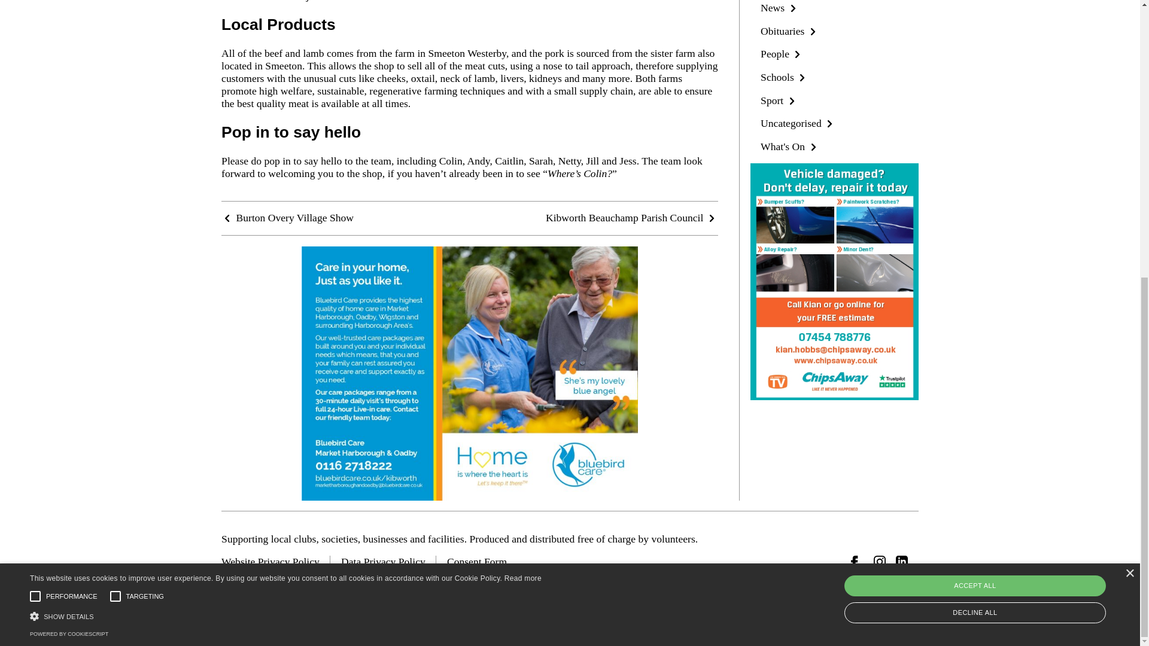 The width and height of the screenshot is (1149, 646). What do you see at coordinates (782, 54) in the screenshot?
I see `People` at bounding box center [782, 54].